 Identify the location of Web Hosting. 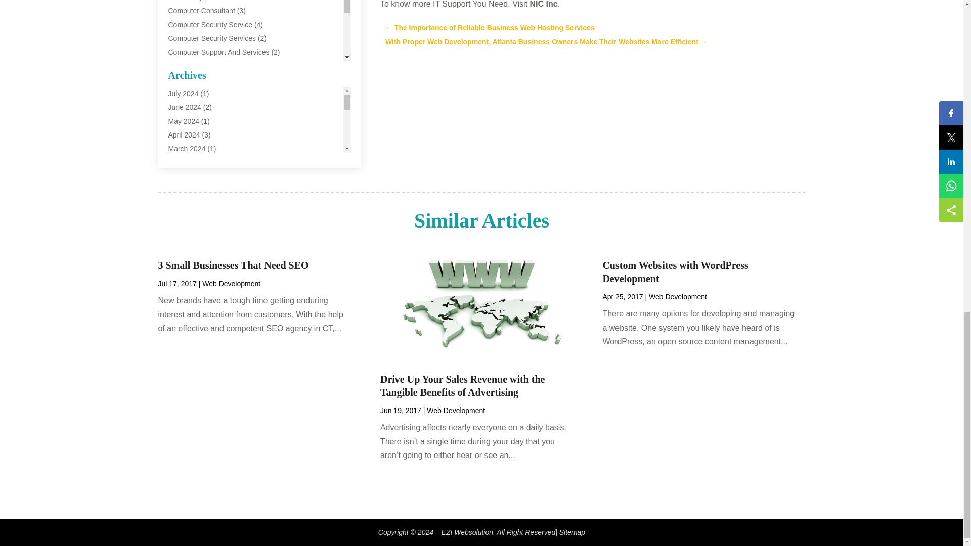
(188, 272).